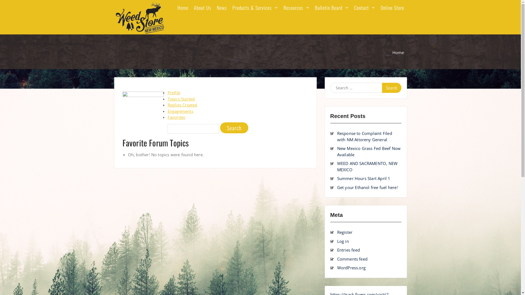 This screenshot has width=525, height=295. What do you see at coordinates (180, 111) in the screenshot?
I see `Engagements` at bounding box center [180, 111].